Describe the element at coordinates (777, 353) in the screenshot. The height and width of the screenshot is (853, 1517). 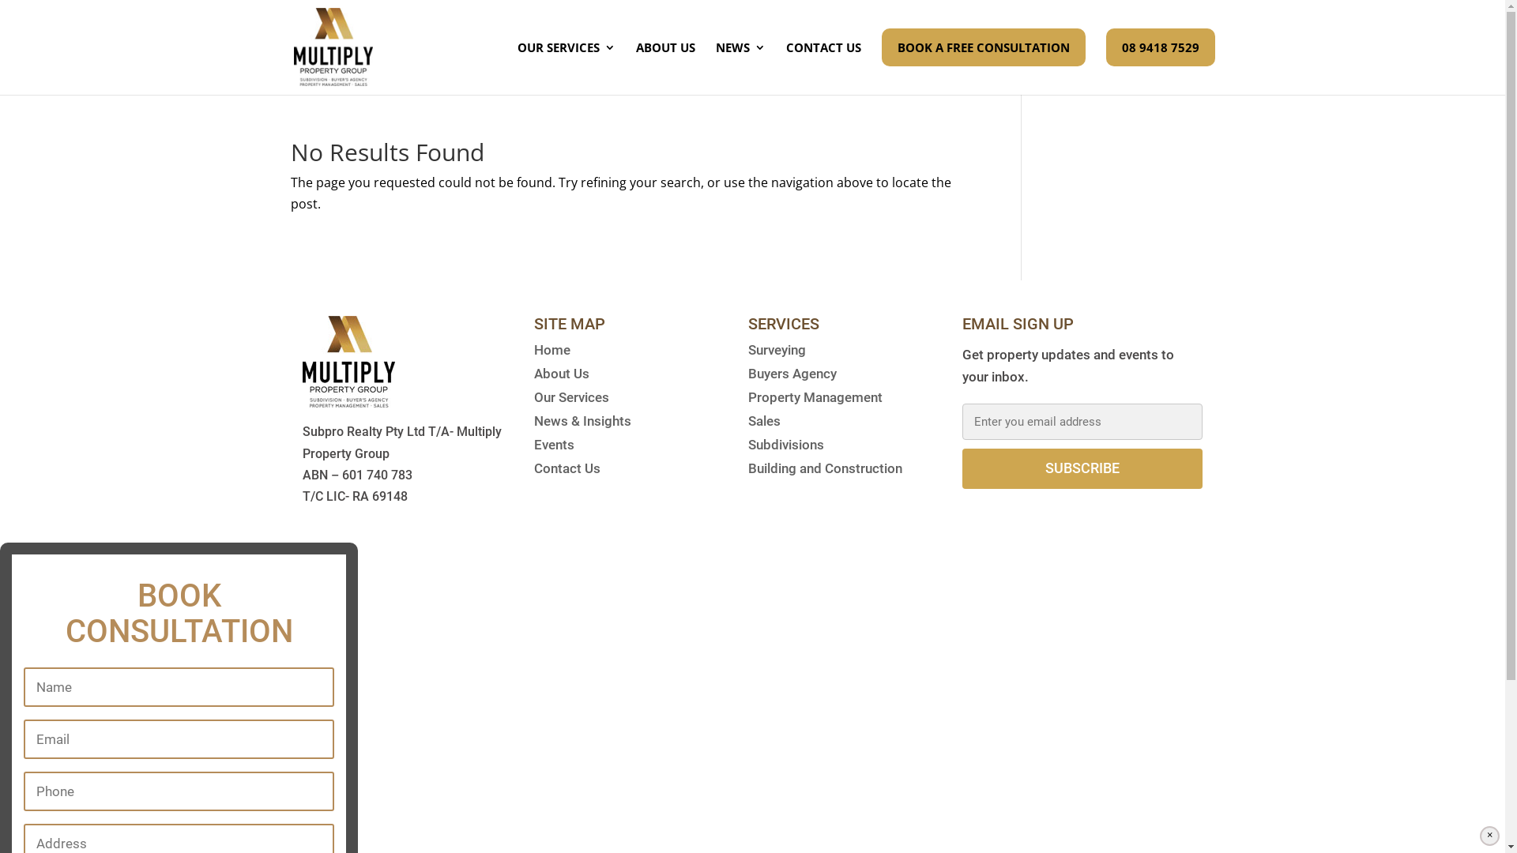
I see `Surveying` at that location.